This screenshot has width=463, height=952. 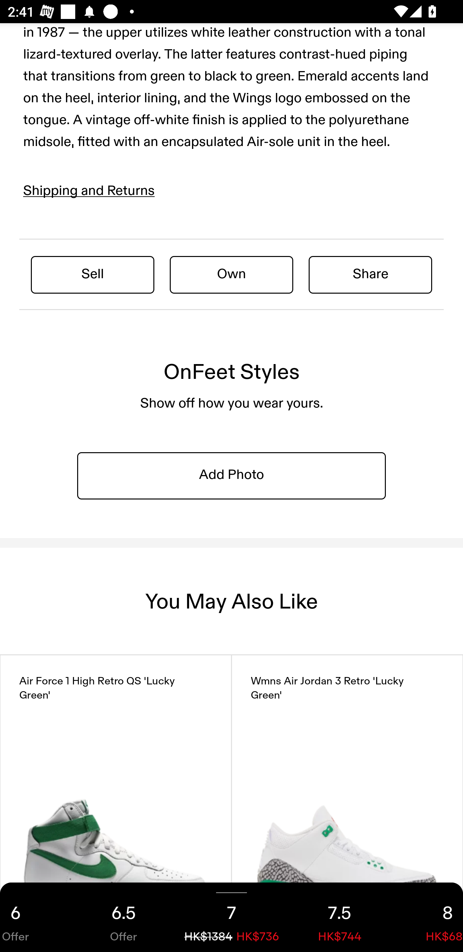 I want to click on Shipping and Returns, so click(x=89, y=191).